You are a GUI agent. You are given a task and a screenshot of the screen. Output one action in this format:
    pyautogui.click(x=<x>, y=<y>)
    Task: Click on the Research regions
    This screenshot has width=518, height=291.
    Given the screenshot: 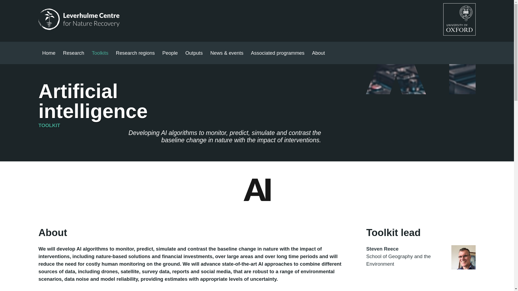 What is the action you would take?
    pyautogui.click(x=135, y=53)
    